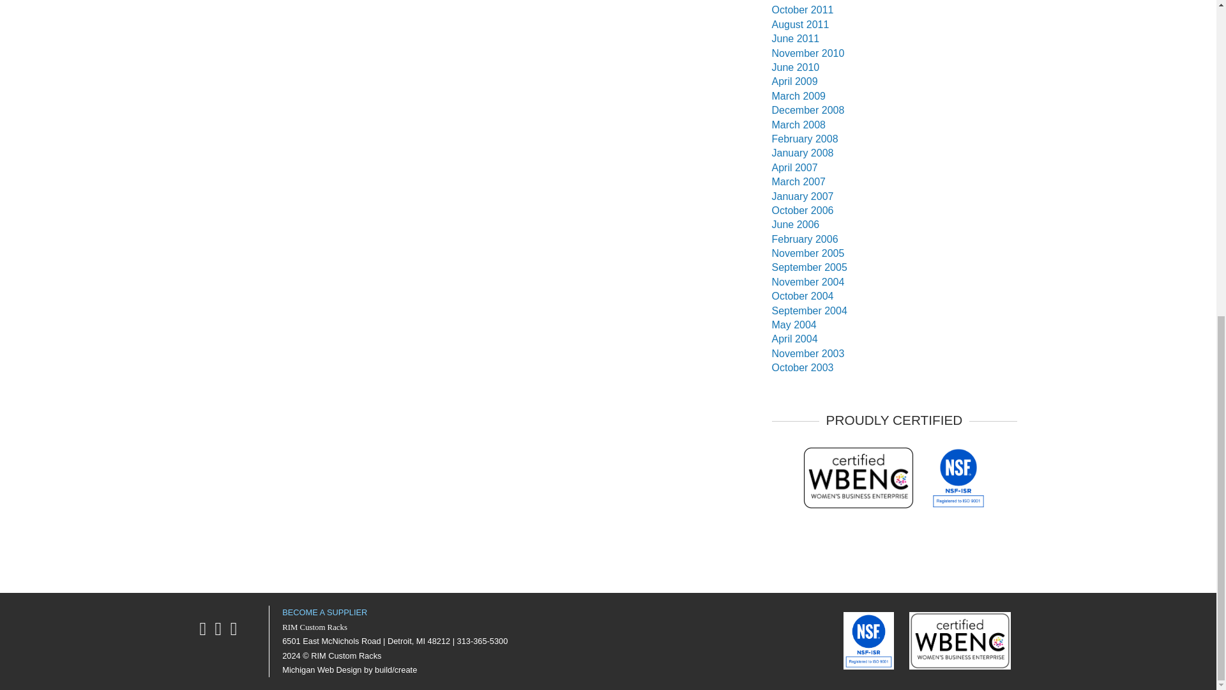 This screenshot has width=1226, height=690. I want to click on Contact Us, so click(324, 612).